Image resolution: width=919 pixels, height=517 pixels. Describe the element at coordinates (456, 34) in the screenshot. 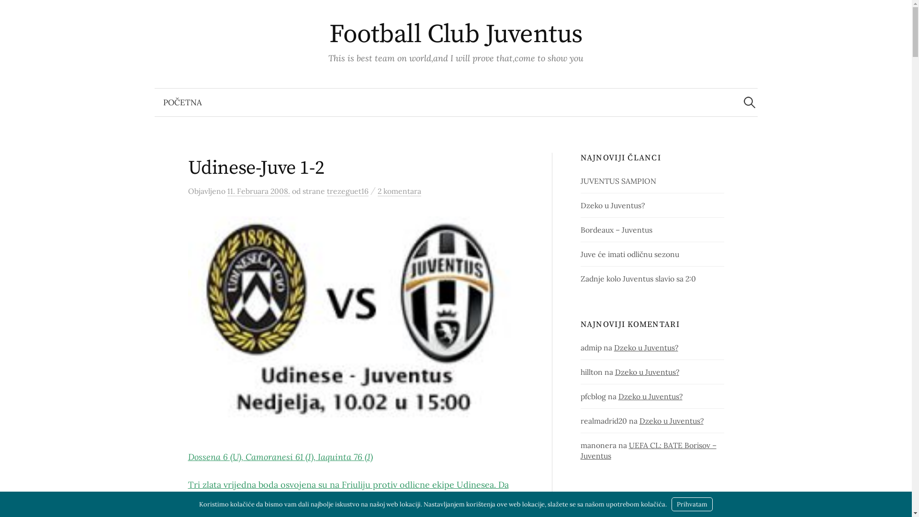

I see `Football Club Juventus` at that location.